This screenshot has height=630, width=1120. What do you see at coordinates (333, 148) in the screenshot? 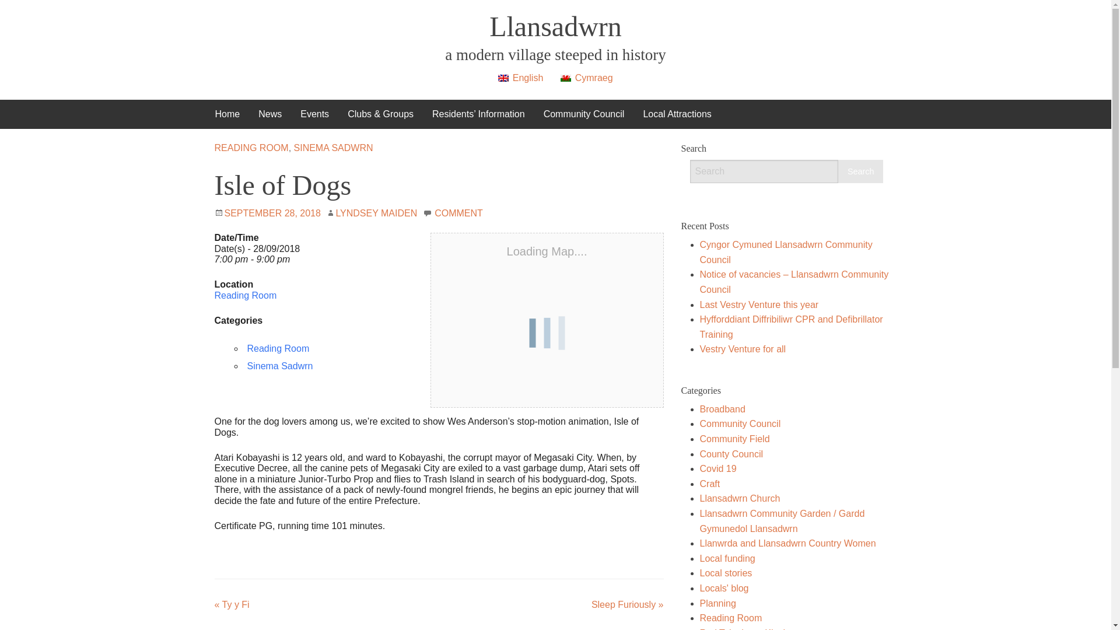
I see `SINEMA SADWRN` at bounding box center [333, 148].